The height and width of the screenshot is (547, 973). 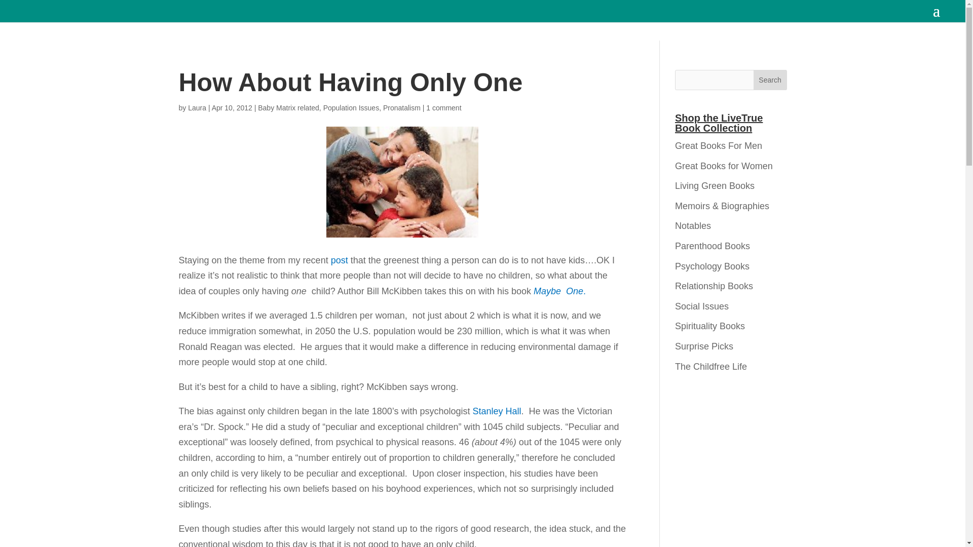 I want to click on Great Books for Women, so click(x=724, y=166).